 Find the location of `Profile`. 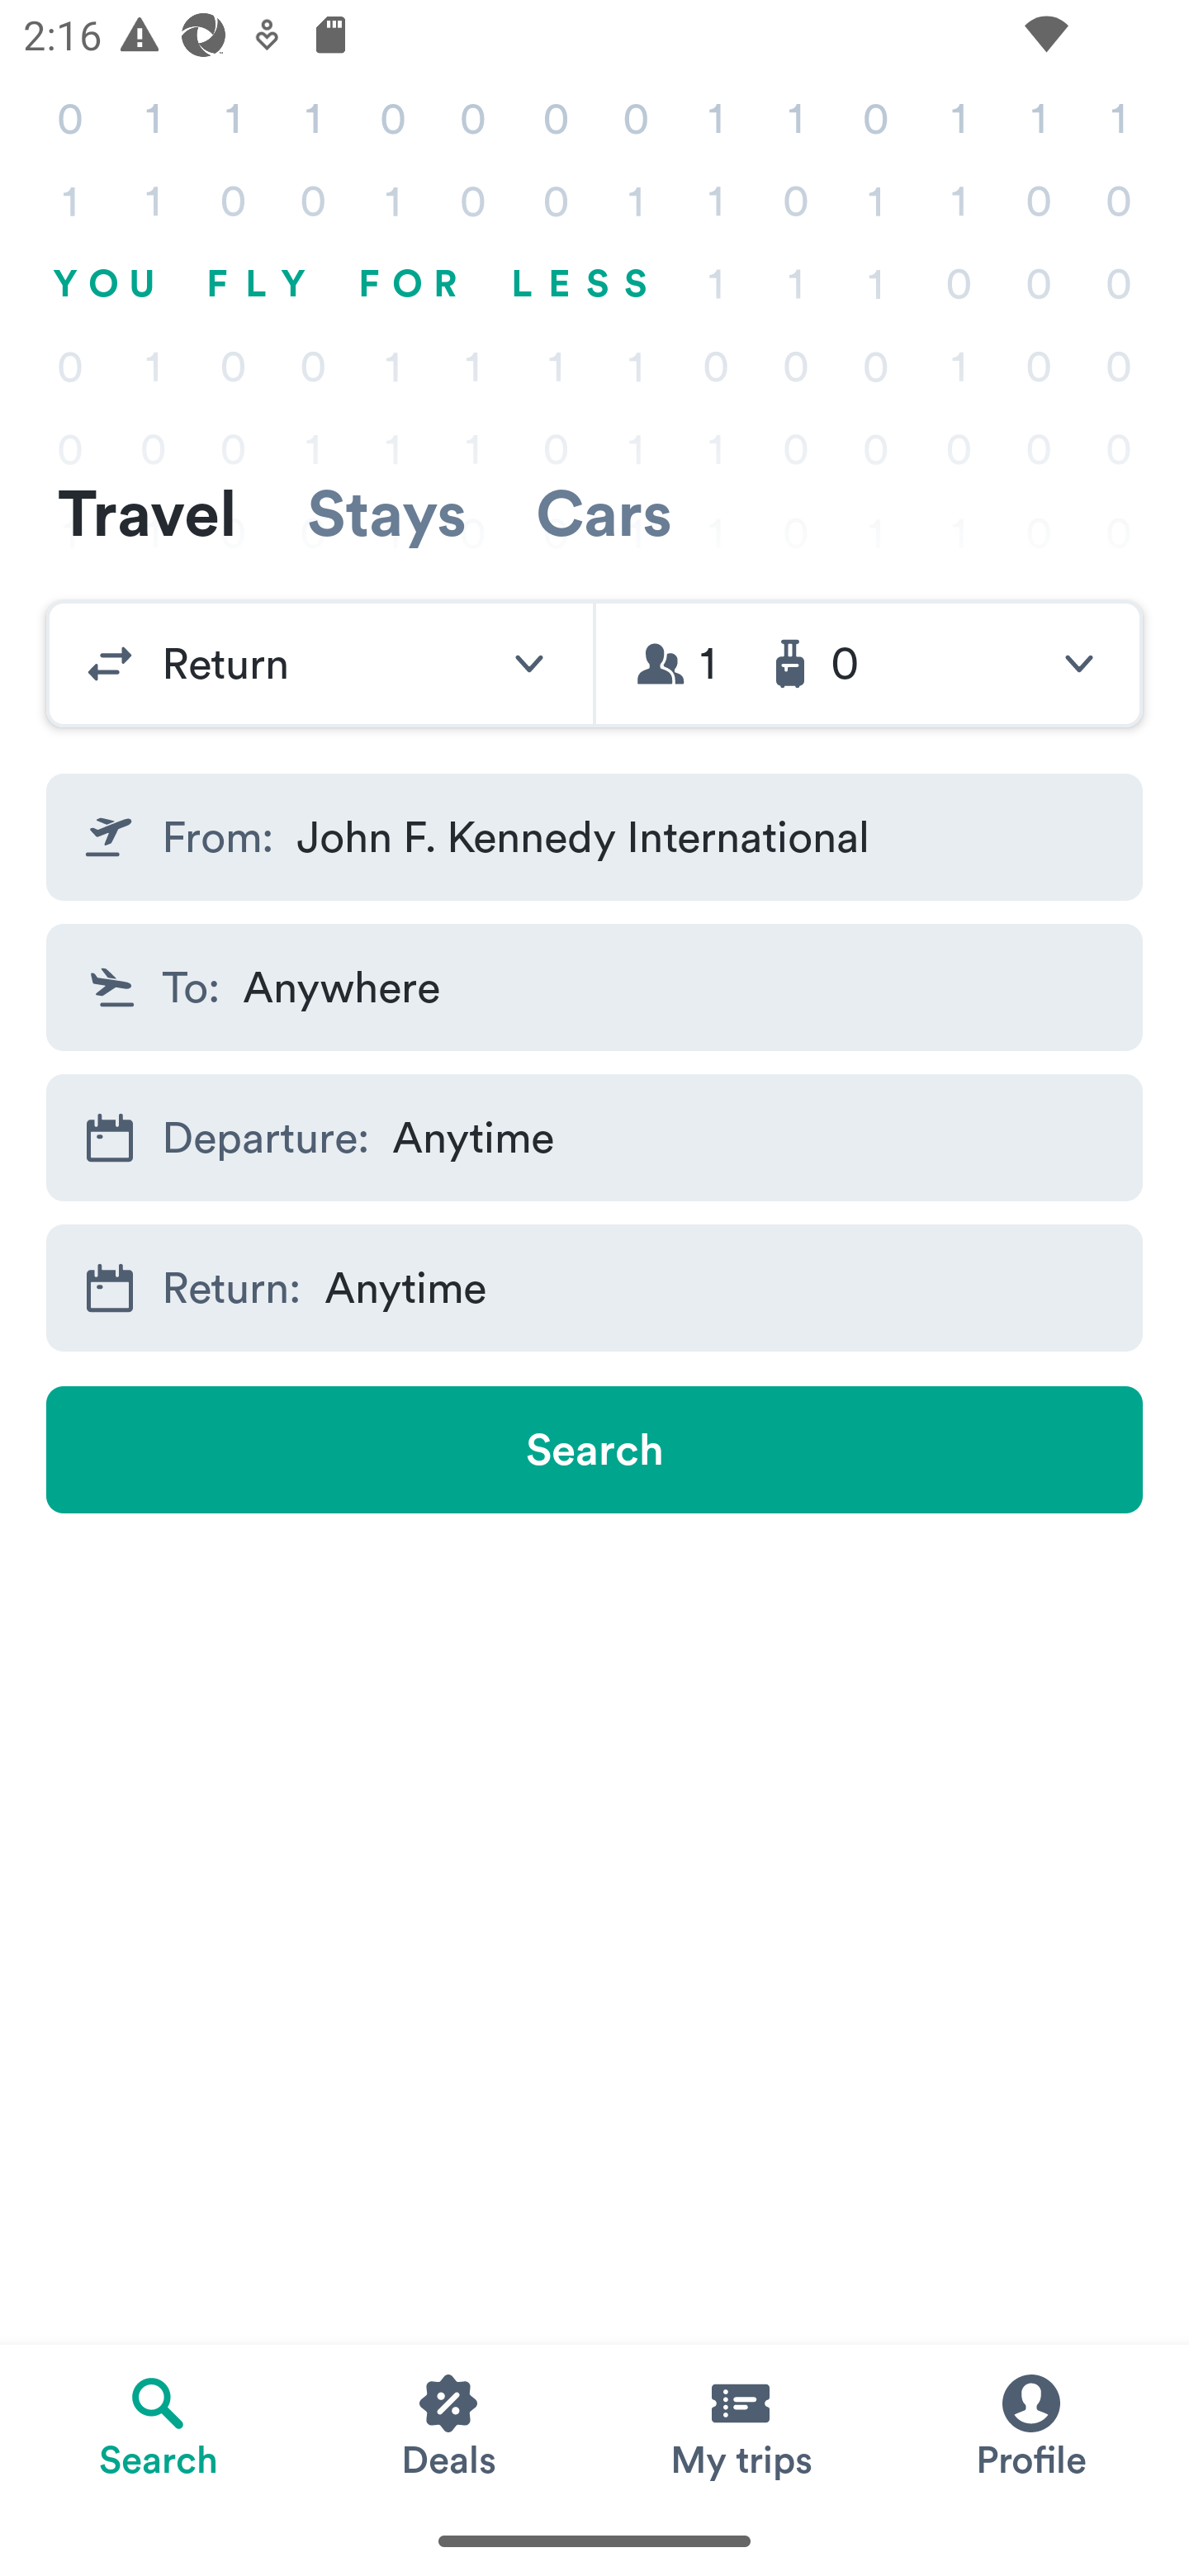

Profile is located at coordinates (1030, 2425).